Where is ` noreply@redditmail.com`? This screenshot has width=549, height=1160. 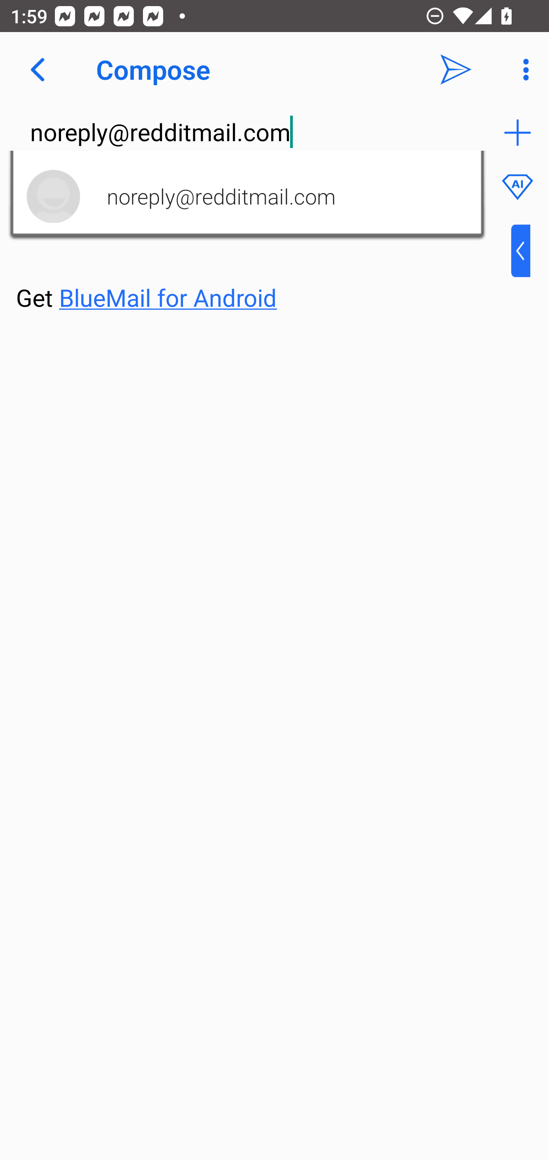
 noreply@redditmail.com is located at coordinates (247, 133).